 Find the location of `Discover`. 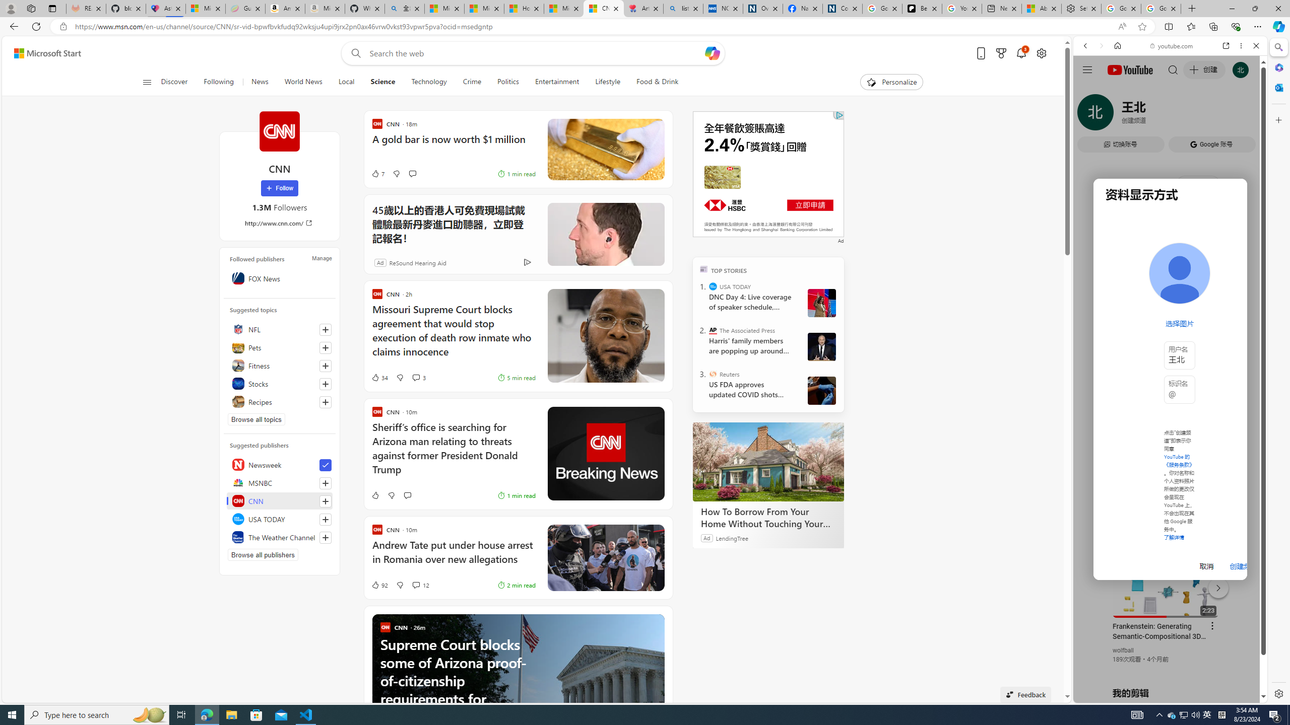

Discover is located at coordinates (178, 82).